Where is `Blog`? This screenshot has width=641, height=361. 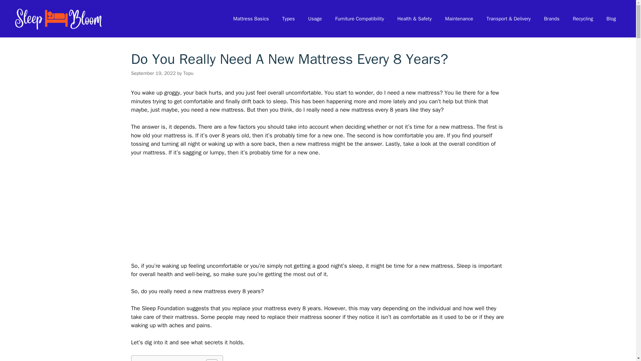
Blog is located at coordinates (611, 19).